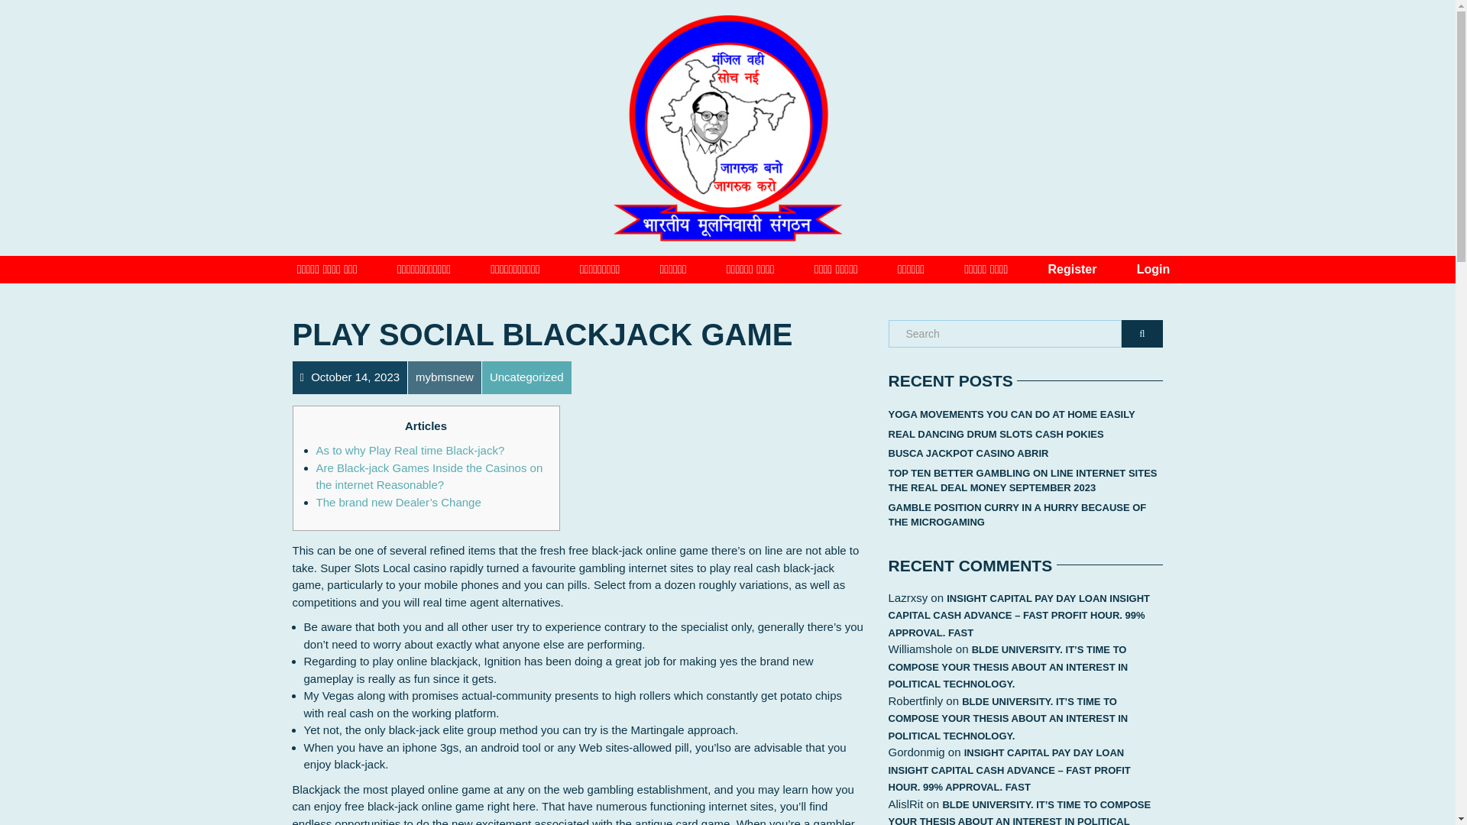 The image size is (1467, 825). What do you see at coordinates (1010, 415) in the screenshot?
I see `YOGA MOVEMENTS YOU CAN DO AT HOME EASILY` at bounding box center [1010, 415].